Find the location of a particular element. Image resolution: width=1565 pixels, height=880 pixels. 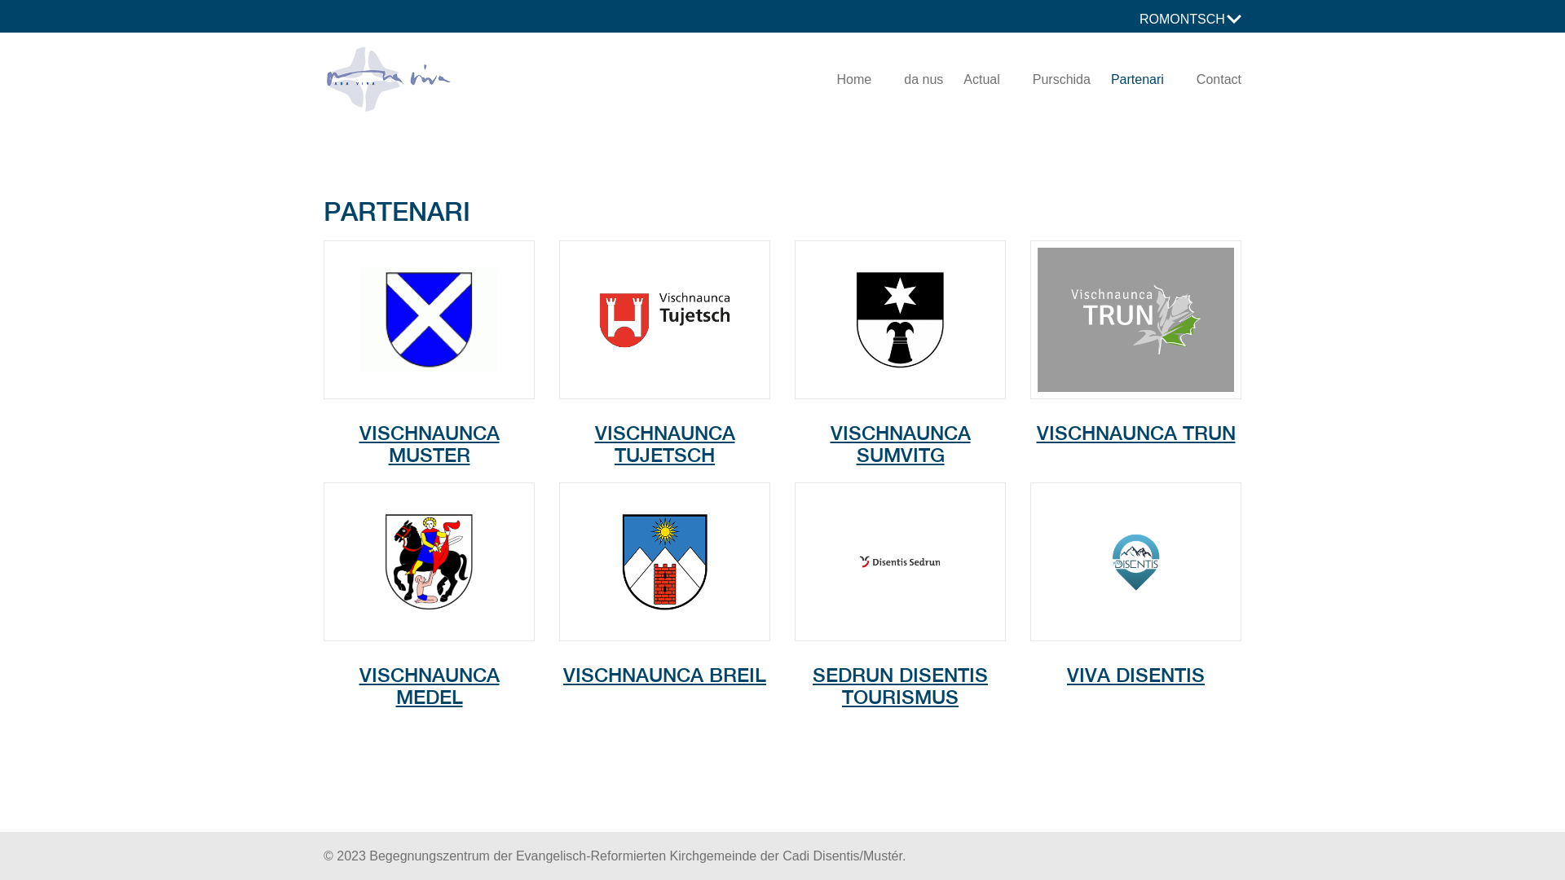

VIVA DISENTIS is located at coordinates (1136, 658).